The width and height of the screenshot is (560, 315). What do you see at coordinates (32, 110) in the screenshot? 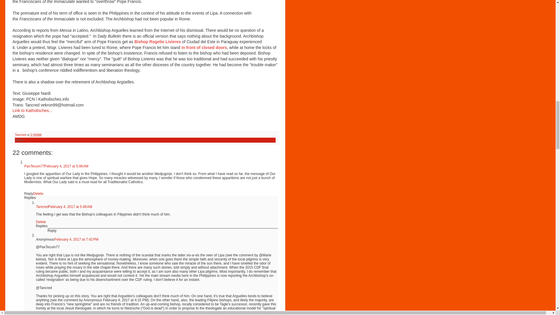
I see `Link to Katholisches...` at bounding box center [32, 110].